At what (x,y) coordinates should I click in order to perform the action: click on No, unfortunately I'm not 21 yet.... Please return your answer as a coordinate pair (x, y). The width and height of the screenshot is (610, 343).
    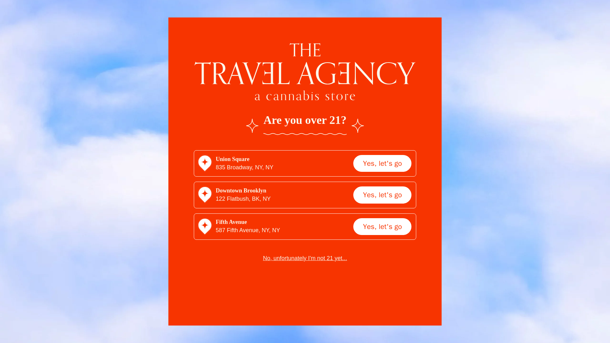
    Looking at the image, I should click on (305, 259).